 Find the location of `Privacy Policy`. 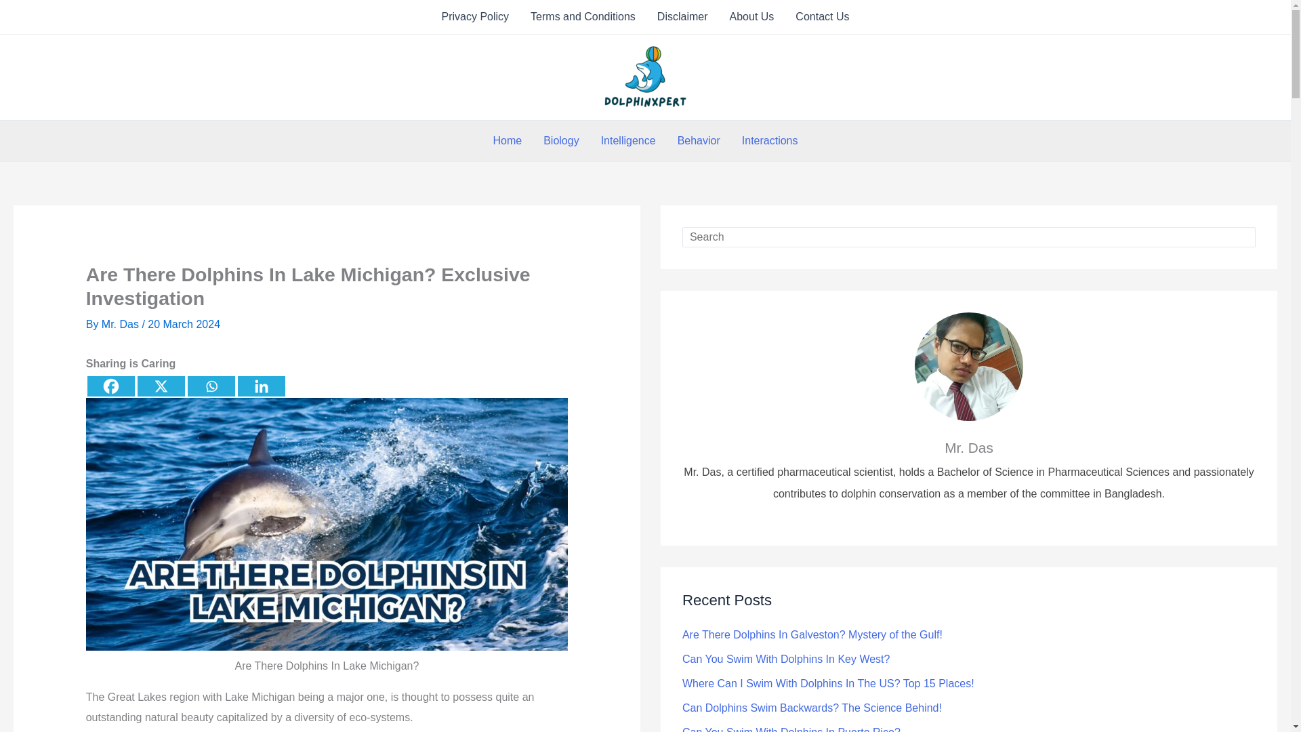

Privacy Policy is located at coordinates (476, 16).